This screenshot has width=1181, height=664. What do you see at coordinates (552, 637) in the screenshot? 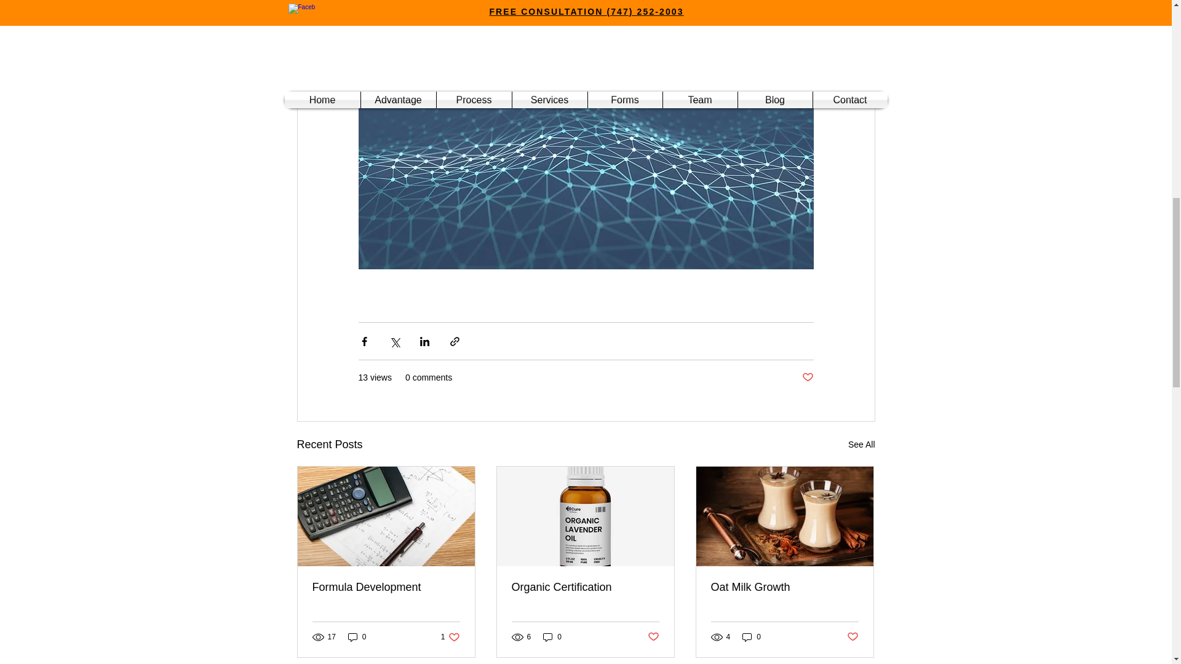
I see `0` at bounding box center [552, 637].